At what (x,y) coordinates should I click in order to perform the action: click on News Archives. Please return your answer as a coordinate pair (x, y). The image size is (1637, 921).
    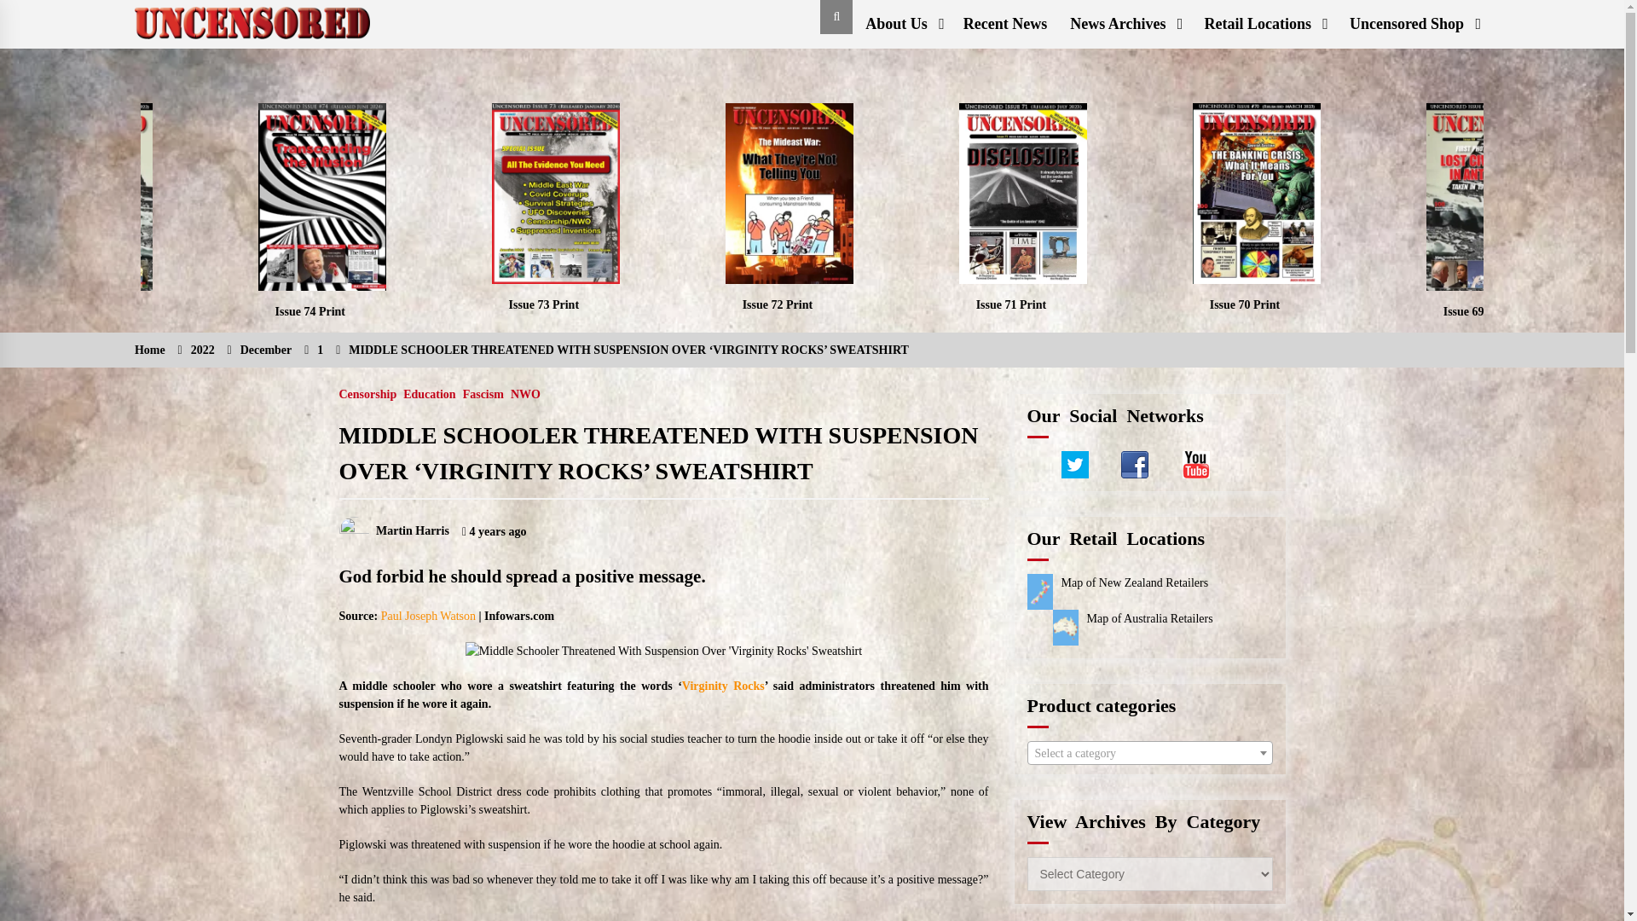
    Looking at the image, I should click on (1124, 24).